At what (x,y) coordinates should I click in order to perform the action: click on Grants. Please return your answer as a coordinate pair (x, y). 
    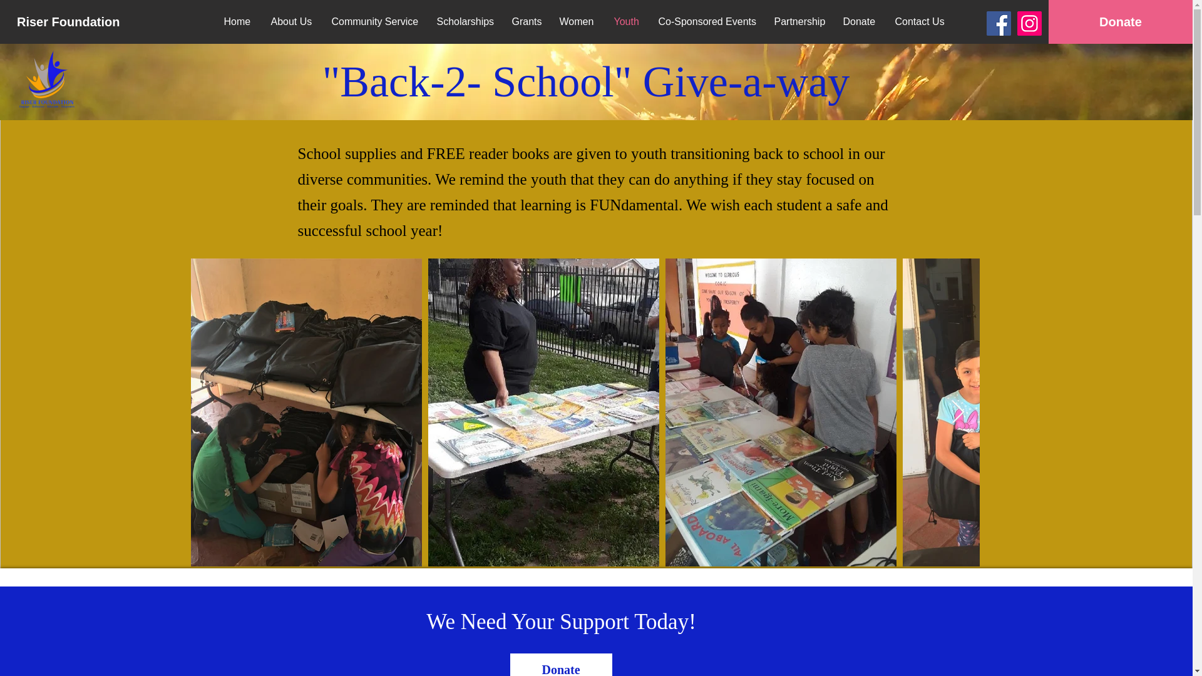
    Looking at the image, I should click on (526, 21).